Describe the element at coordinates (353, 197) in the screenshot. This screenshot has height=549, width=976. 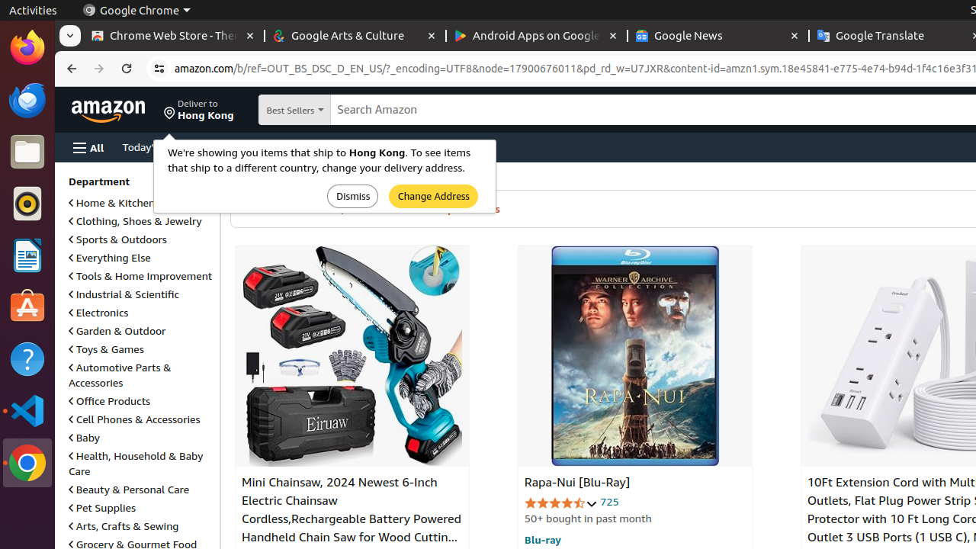
I see `Submit` at that location.